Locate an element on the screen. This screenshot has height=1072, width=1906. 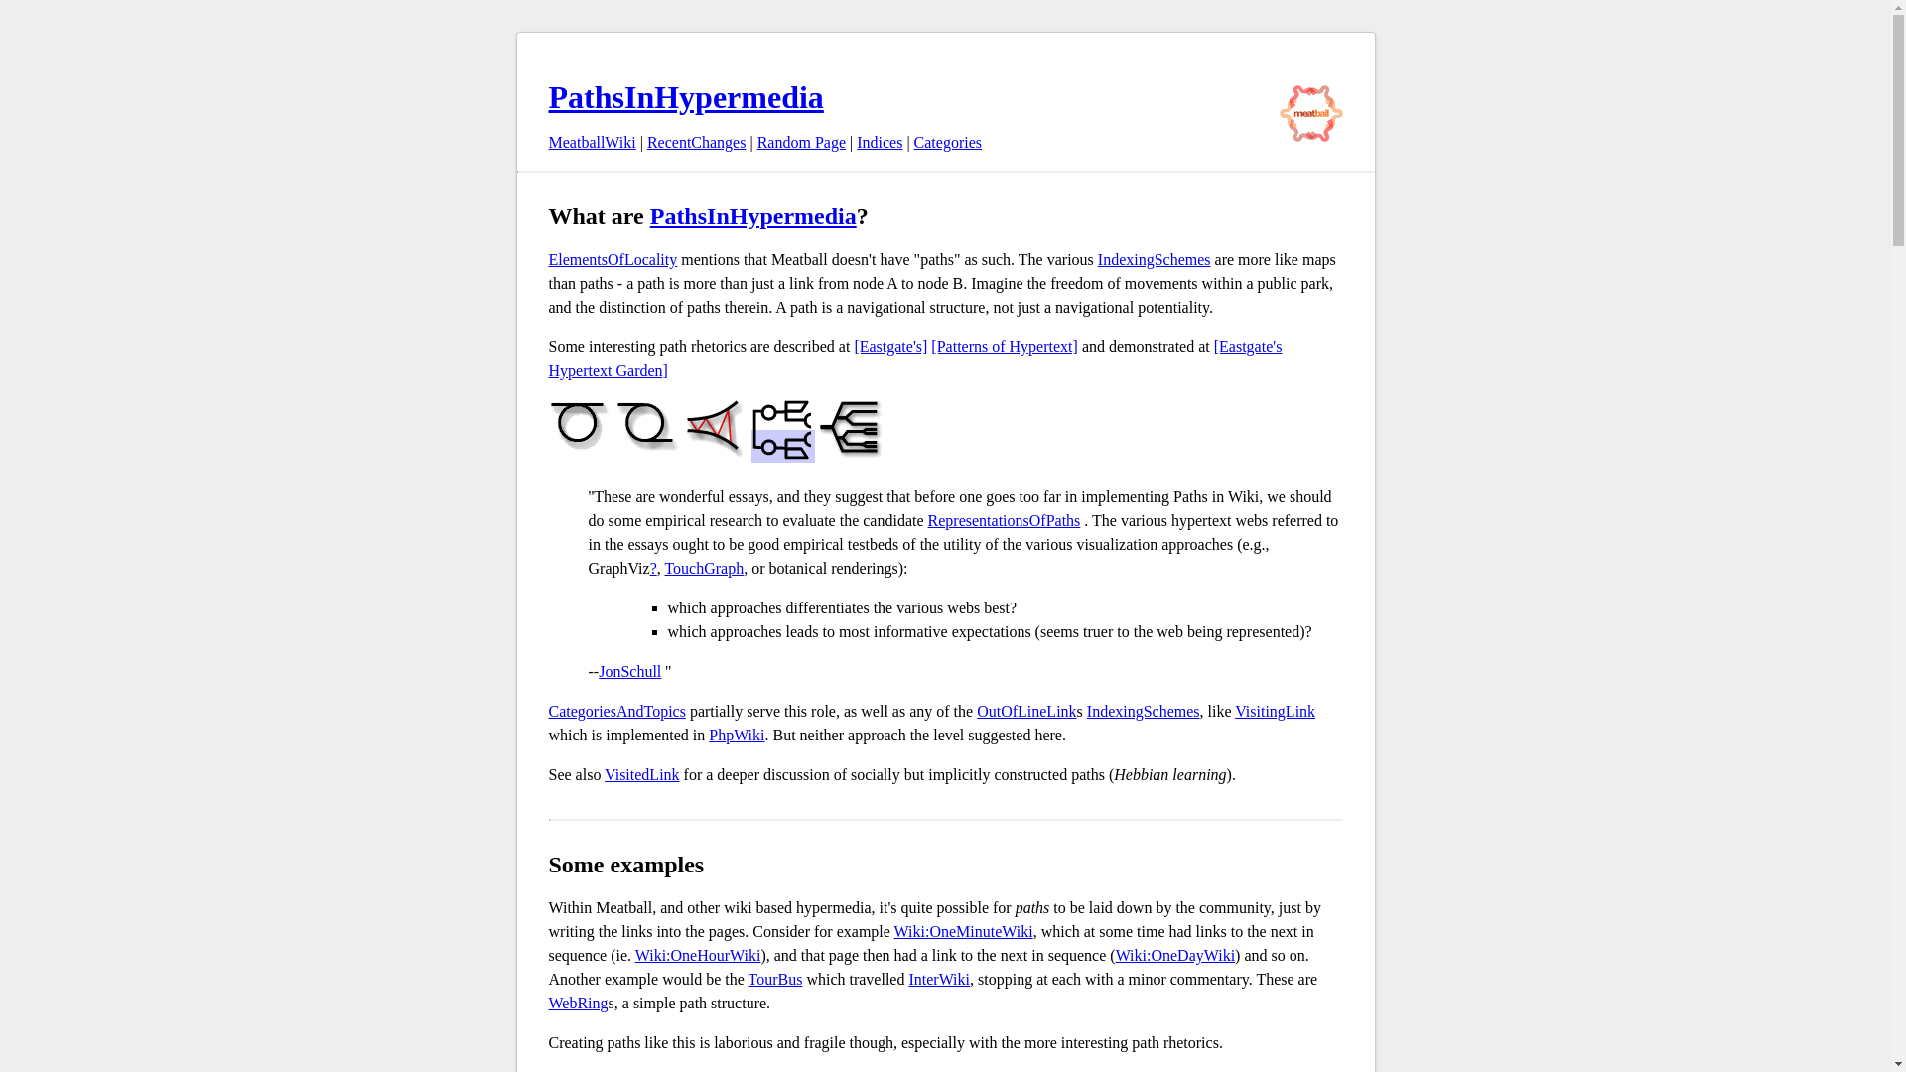
RepresentationsOfPaths is located at coordinates (1005, 520).